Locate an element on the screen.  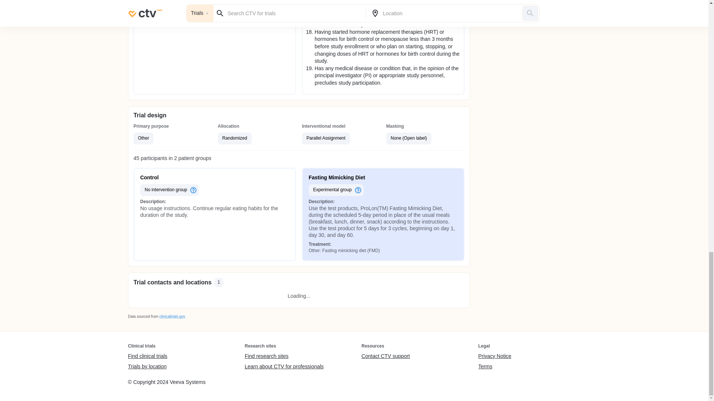
Find research sites is located at coordinates (284, 356).